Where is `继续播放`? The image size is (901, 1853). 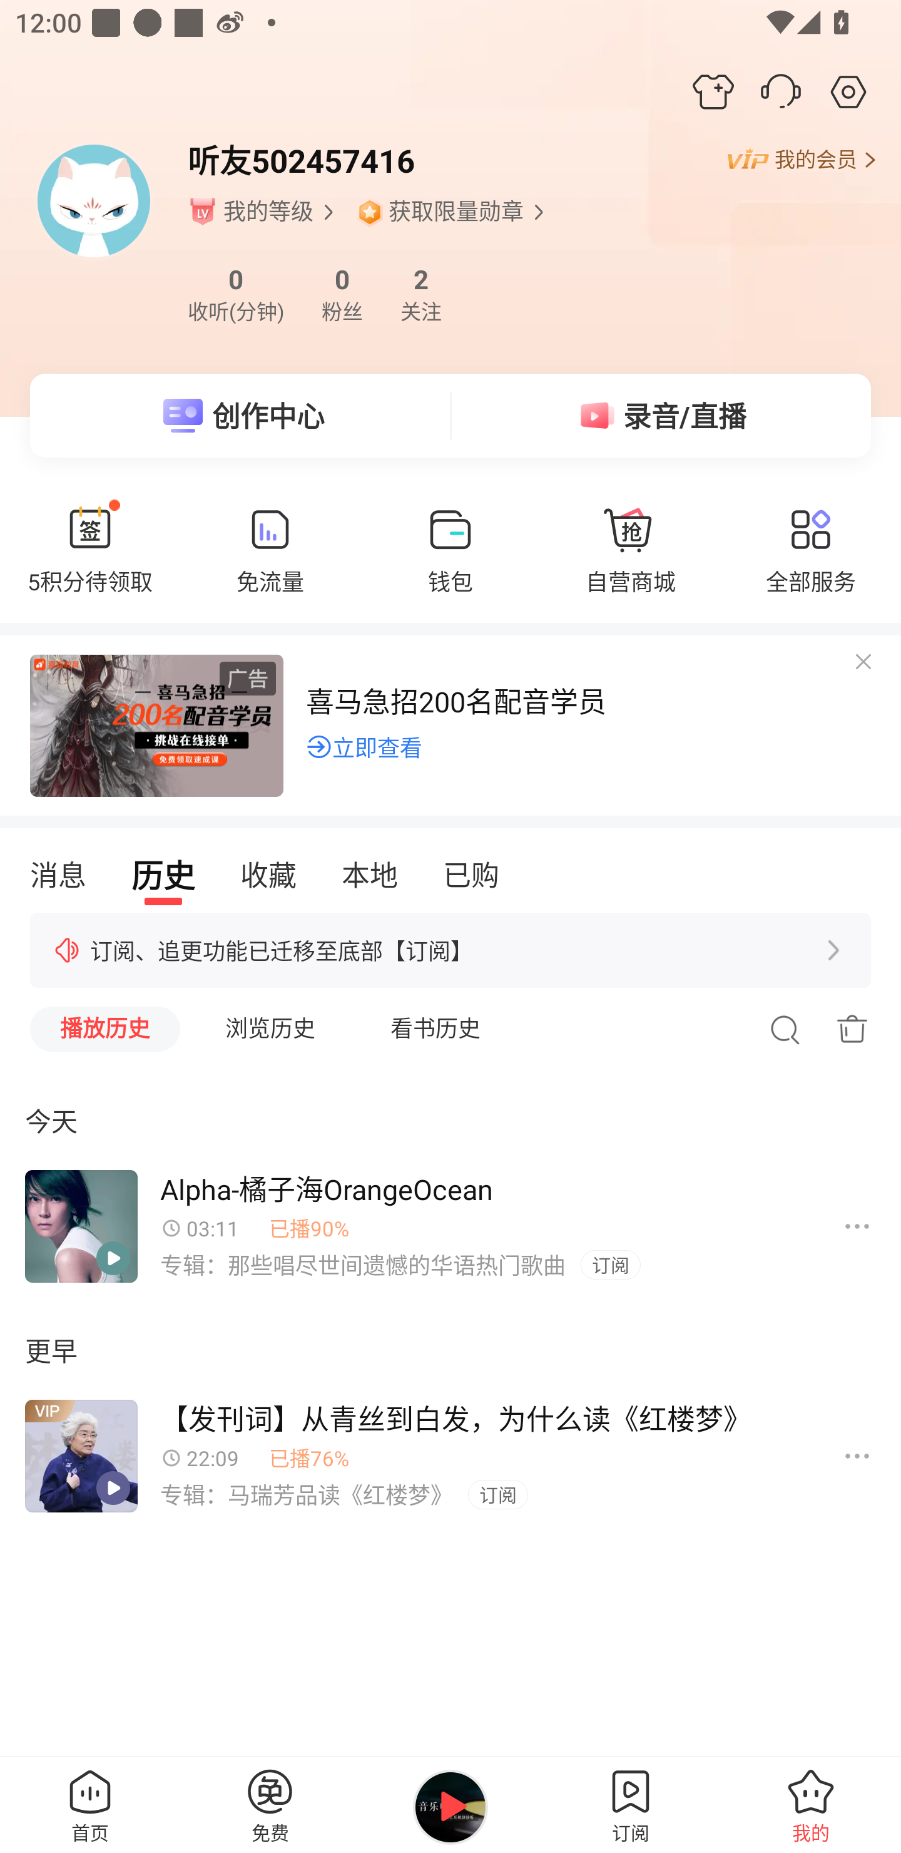 继续播放 is located at coordinates (450, 1807).